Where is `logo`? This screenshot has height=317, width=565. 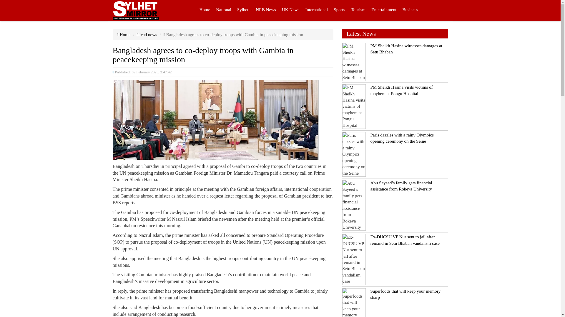
logo is located at coordinates (135, 11).